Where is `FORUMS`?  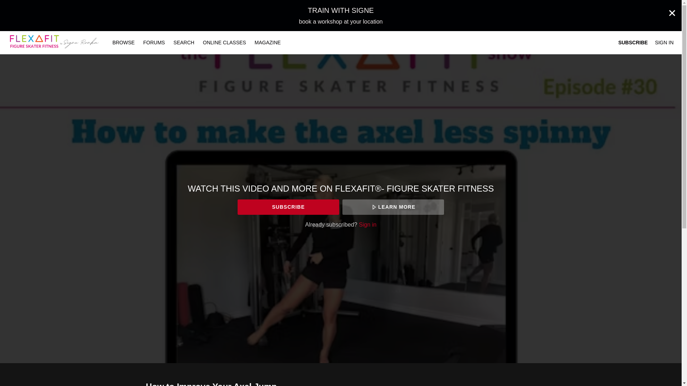 FORUMS is located at coordinates (155, 43).